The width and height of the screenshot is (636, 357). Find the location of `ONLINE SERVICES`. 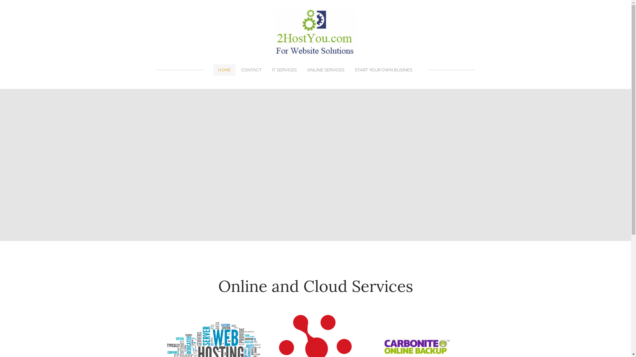

ONLINE SERVICES is located at coordinates (326, 45).